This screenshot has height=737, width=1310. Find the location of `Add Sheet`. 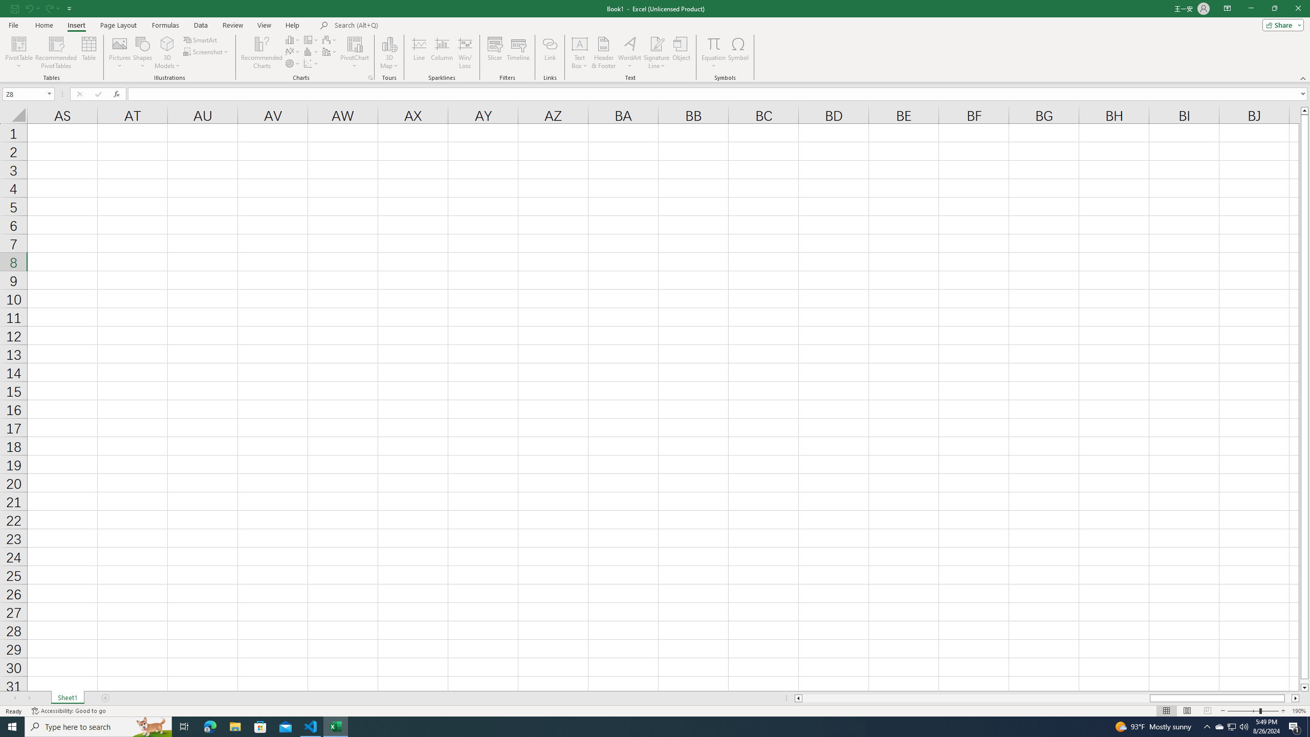

Add Sheet is located at coordinates (105, 698).